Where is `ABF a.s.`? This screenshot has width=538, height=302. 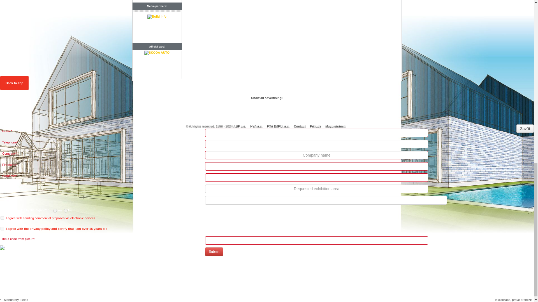 ABF a.s. is located at coordinates (239, 126).